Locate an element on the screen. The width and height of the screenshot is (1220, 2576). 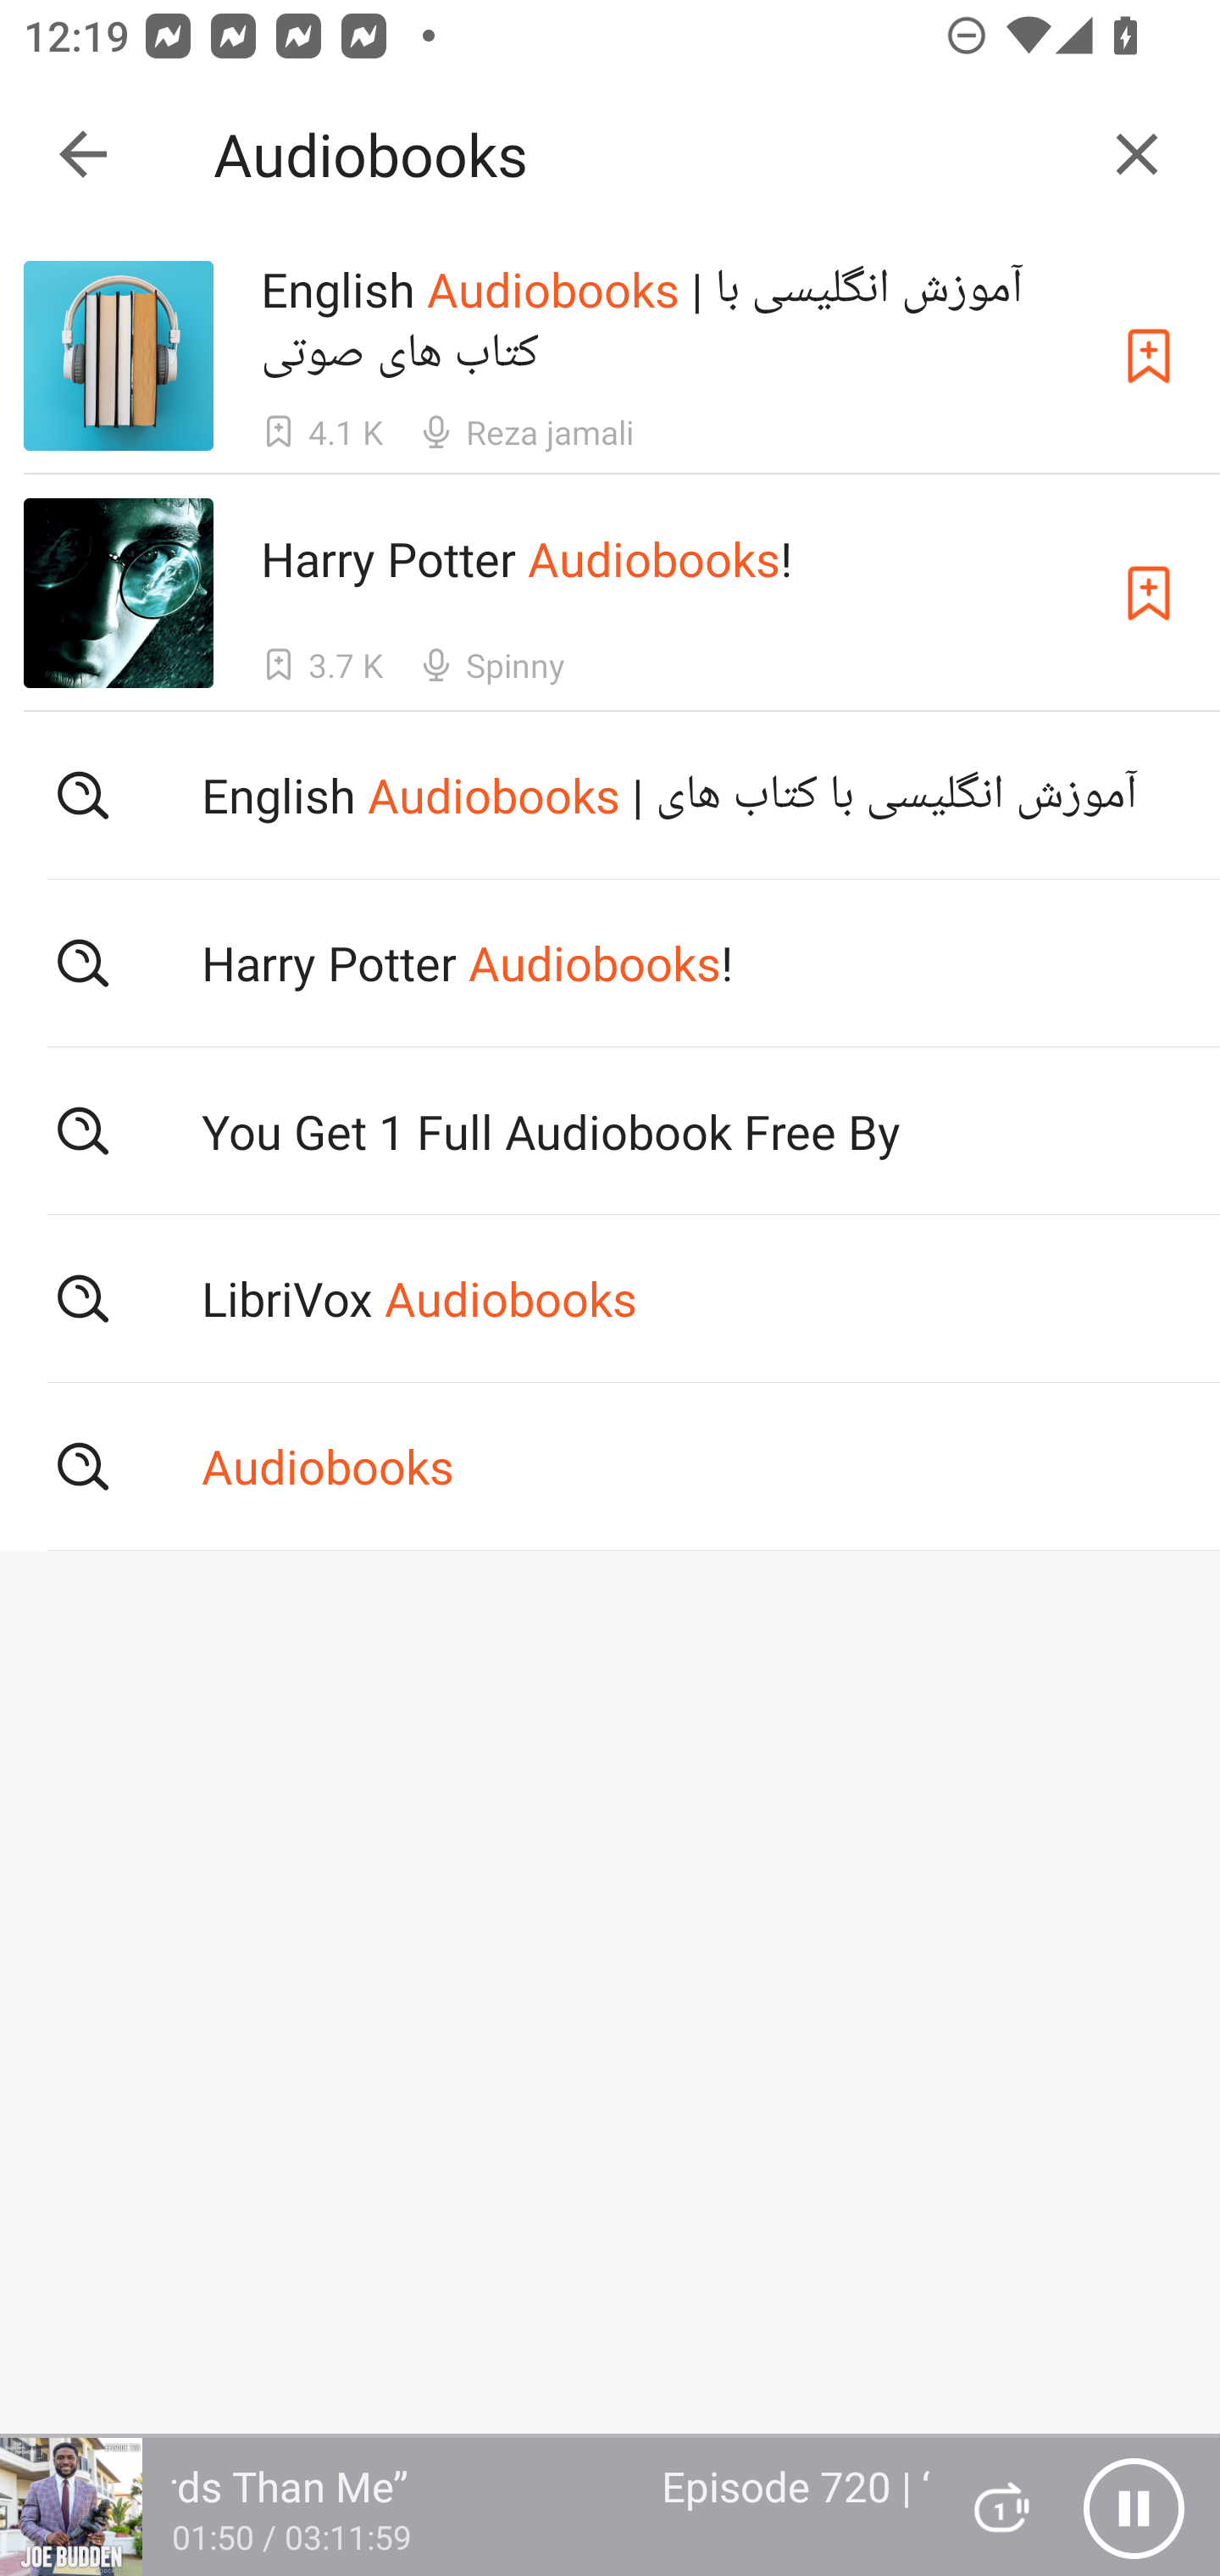
 Harry Potter Audiobooks! is located at coordinates (610, 962).